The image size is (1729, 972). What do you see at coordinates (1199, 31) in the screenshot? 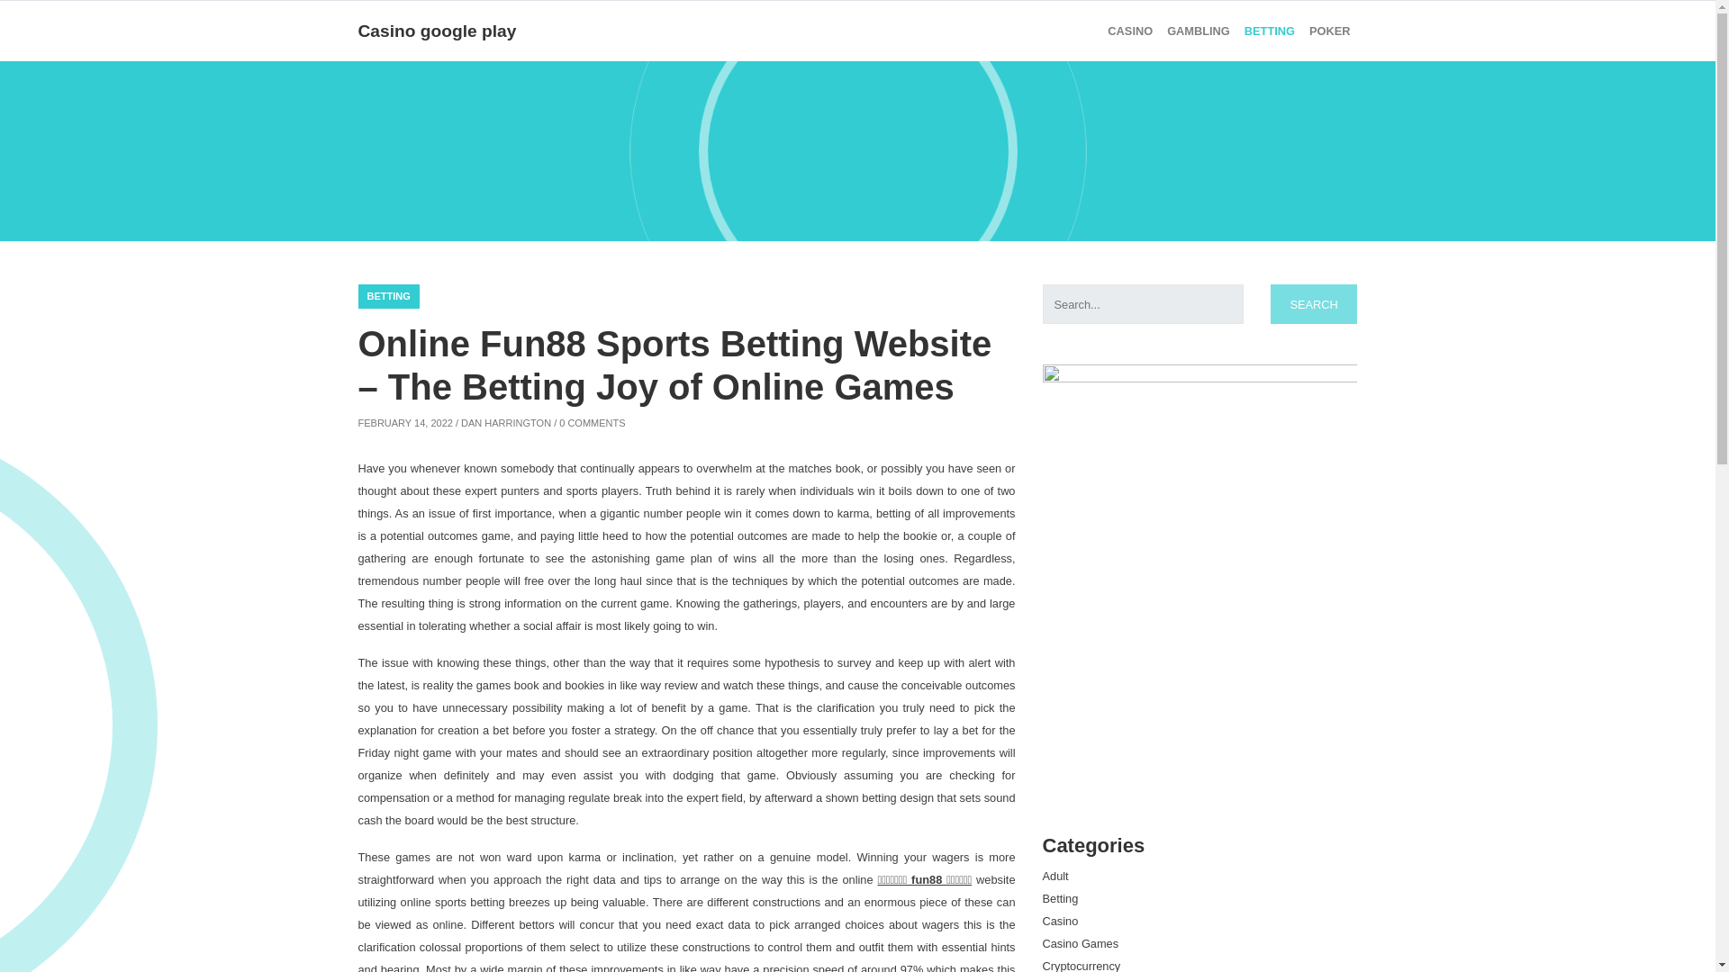
I see `Gambling` at bounding box center [1199, 31].